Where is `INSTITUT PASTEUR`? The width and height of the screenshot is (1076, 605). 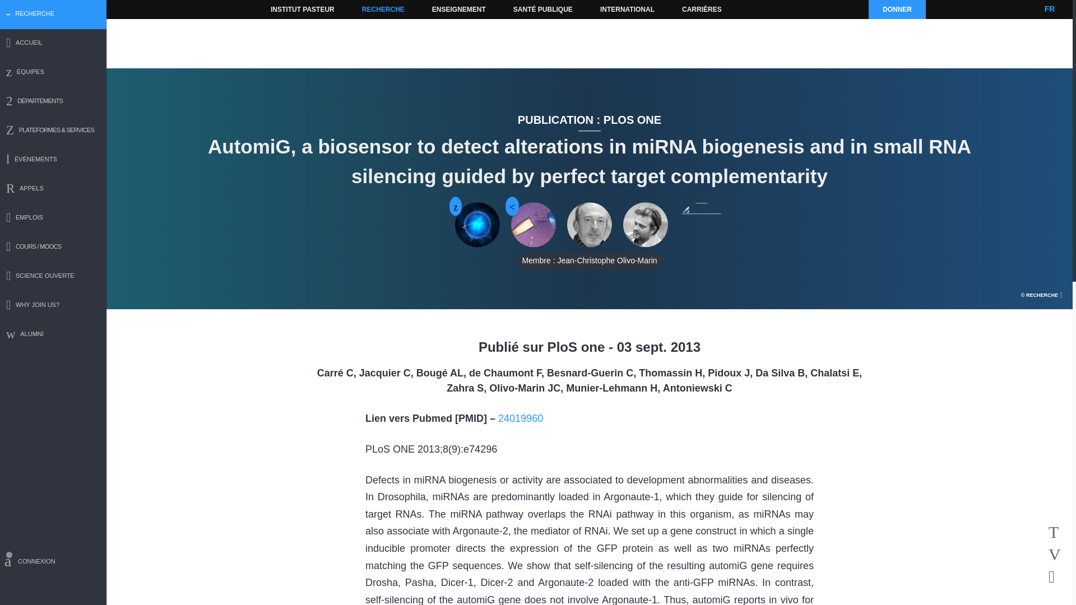
INSTITUT PASTEUR is located at coordinates (303, 9).